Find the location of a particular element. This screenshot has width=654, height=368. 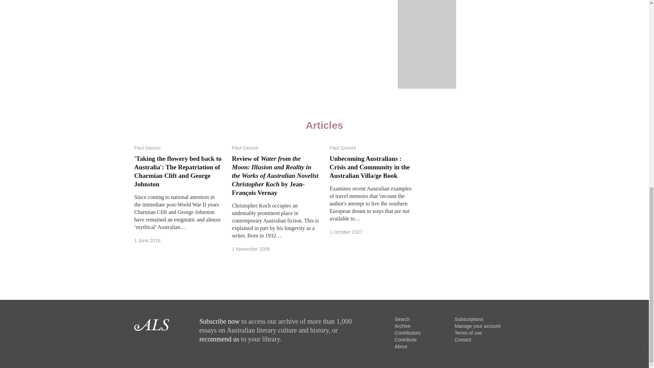

Contact is located at coordinates (463, 340).